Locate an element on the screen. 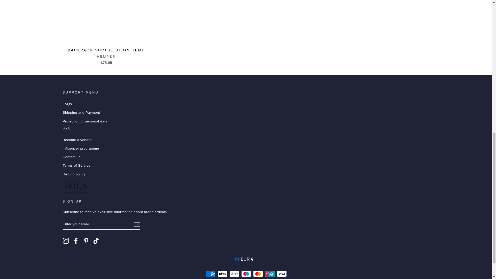  Mastercard is located at coordinates (258, 274).